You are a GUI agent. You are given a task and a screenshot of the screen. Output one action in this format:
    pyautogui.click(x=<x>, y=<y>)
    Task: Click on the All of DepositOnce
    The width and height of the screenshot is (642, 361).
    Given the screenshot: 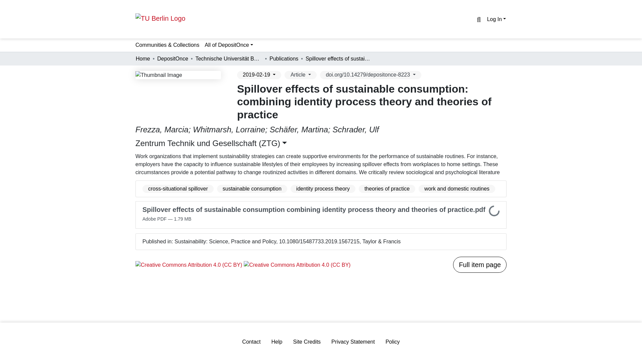 What is the action you would take?
    pyautogui.click(x=229, y=45)
    